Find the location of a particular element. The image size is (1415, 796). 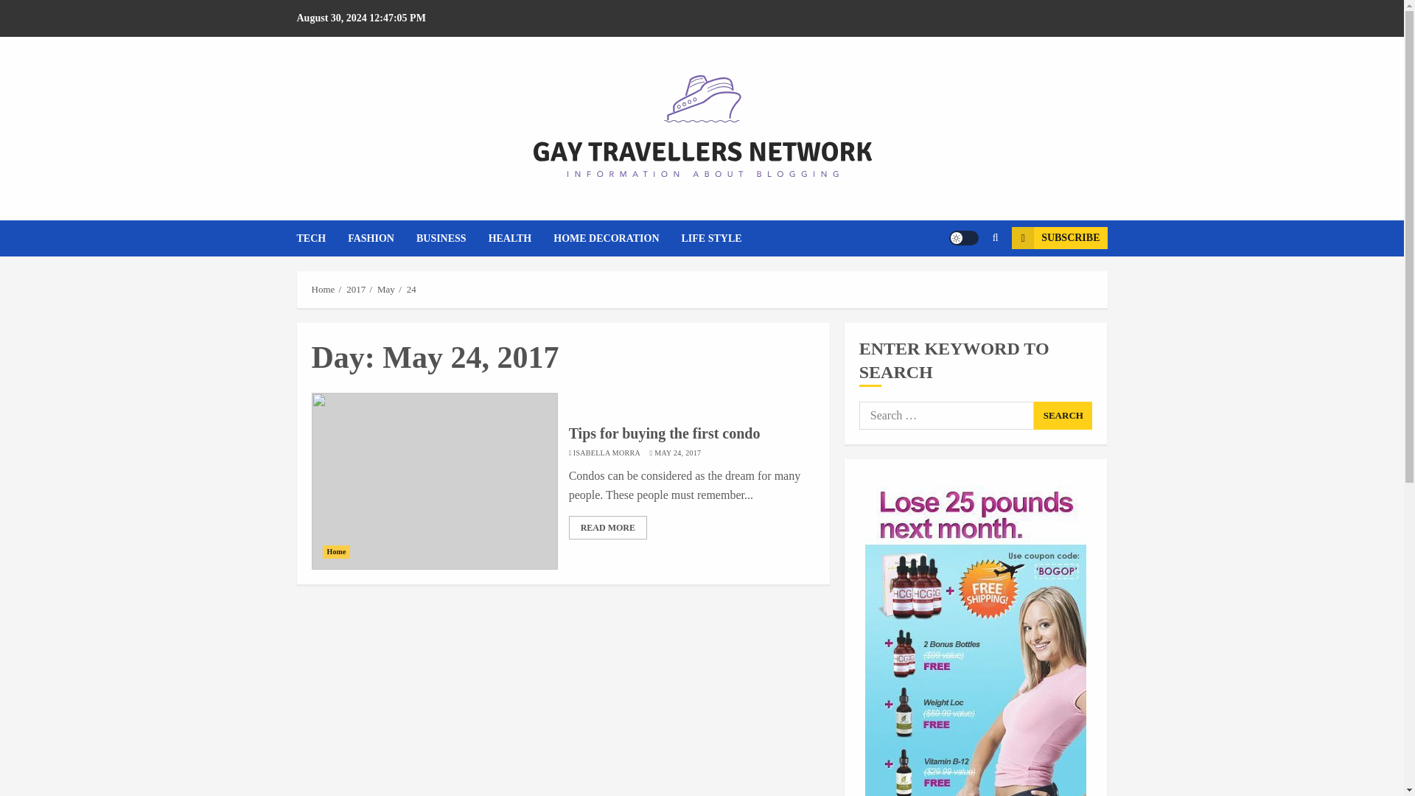

Home is located at coordinates (323, 289).